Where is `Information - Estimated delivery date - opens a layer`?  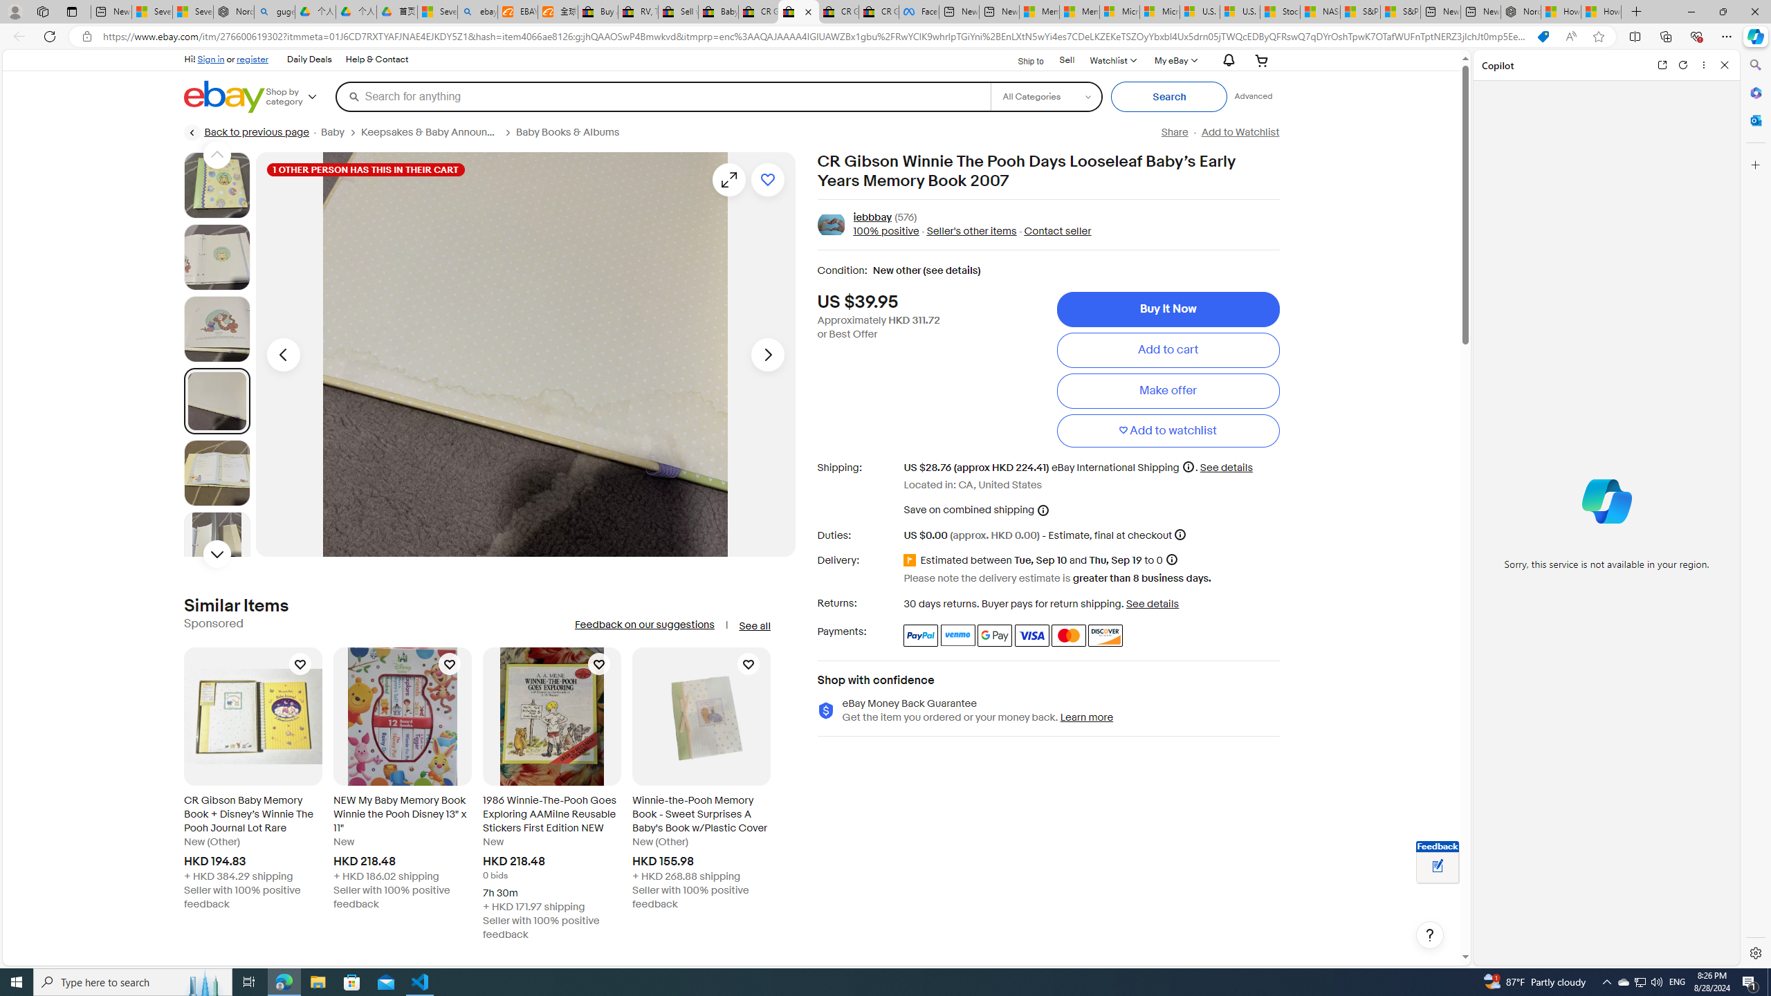
Information - Estimated delivery date - opens a layer is located at coordinates (1171, 560).